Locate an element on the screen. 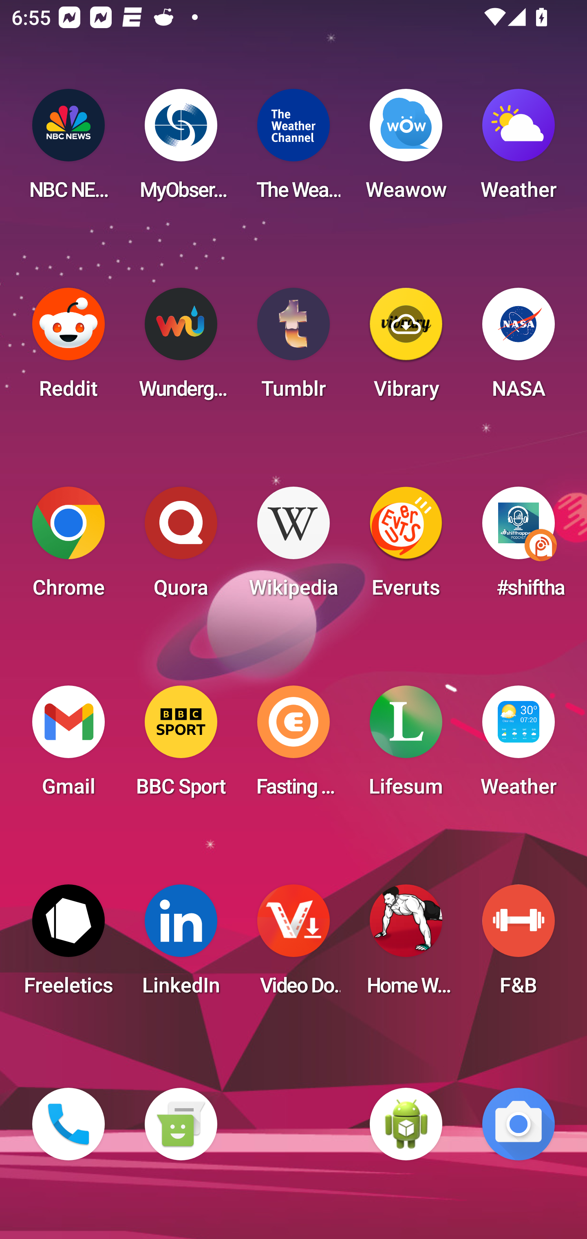 Image resolution: width=587 pixels, height=1239 pixels. Lifesum is located at coordinates (406, 746).